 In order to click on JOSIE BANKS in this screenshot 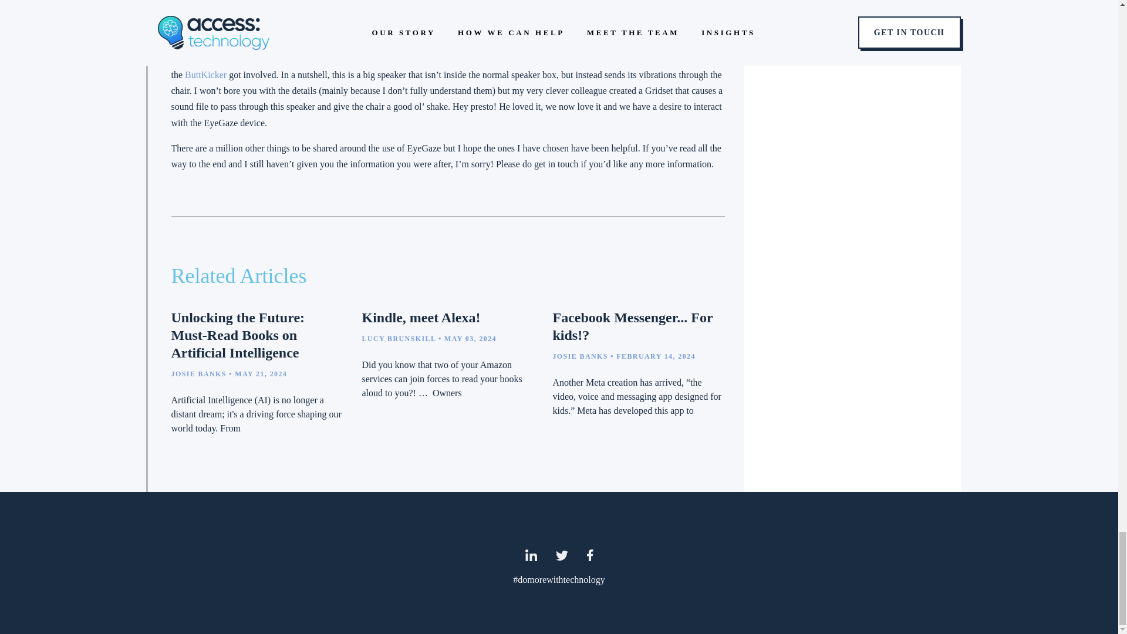, I will do `click(198, 373)`.